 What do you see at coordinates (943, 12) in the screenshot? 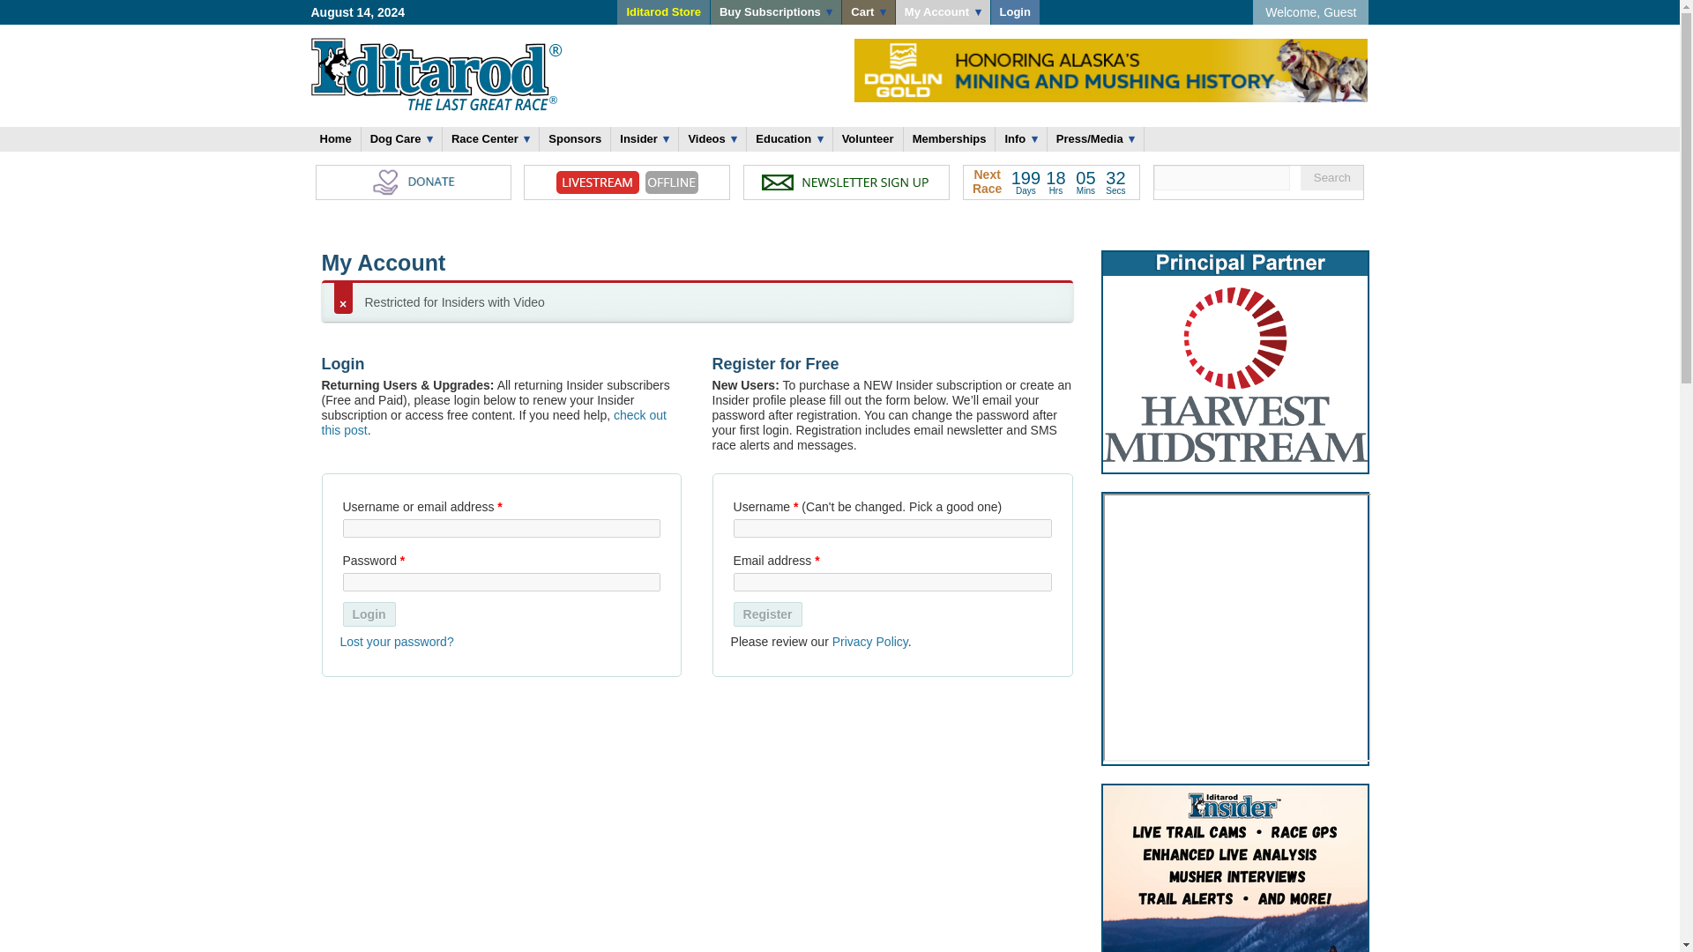
I see `My Account` at bounding box center [943, 12].